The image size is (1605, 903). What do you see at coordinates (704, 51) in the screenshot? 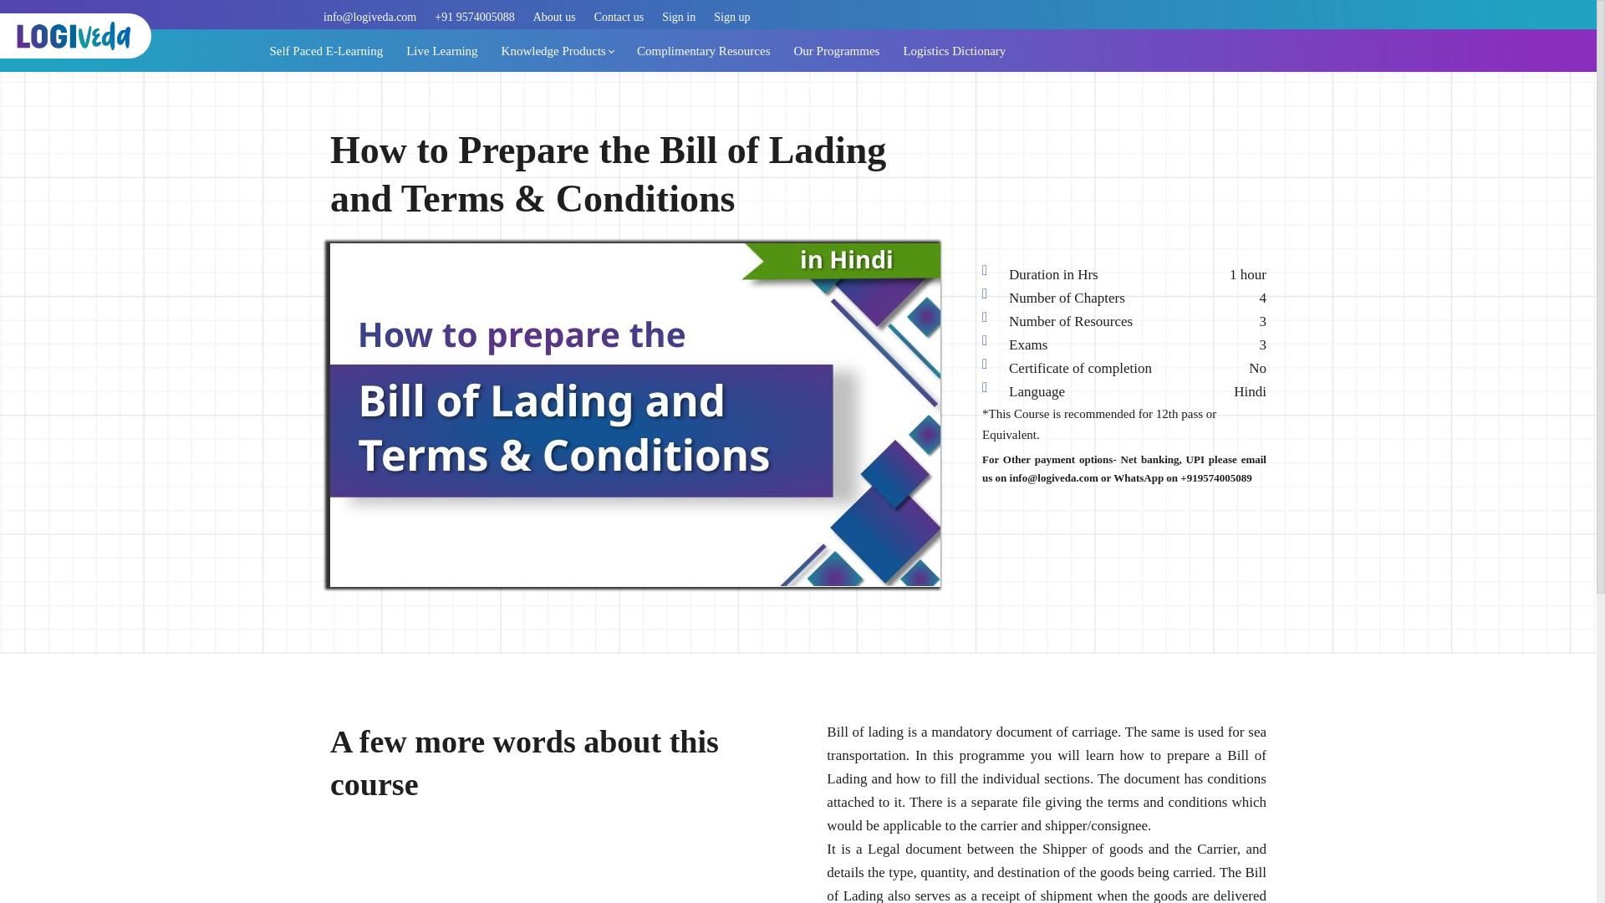
I see `Complimentary Resources` at bounding box center [704, 51].